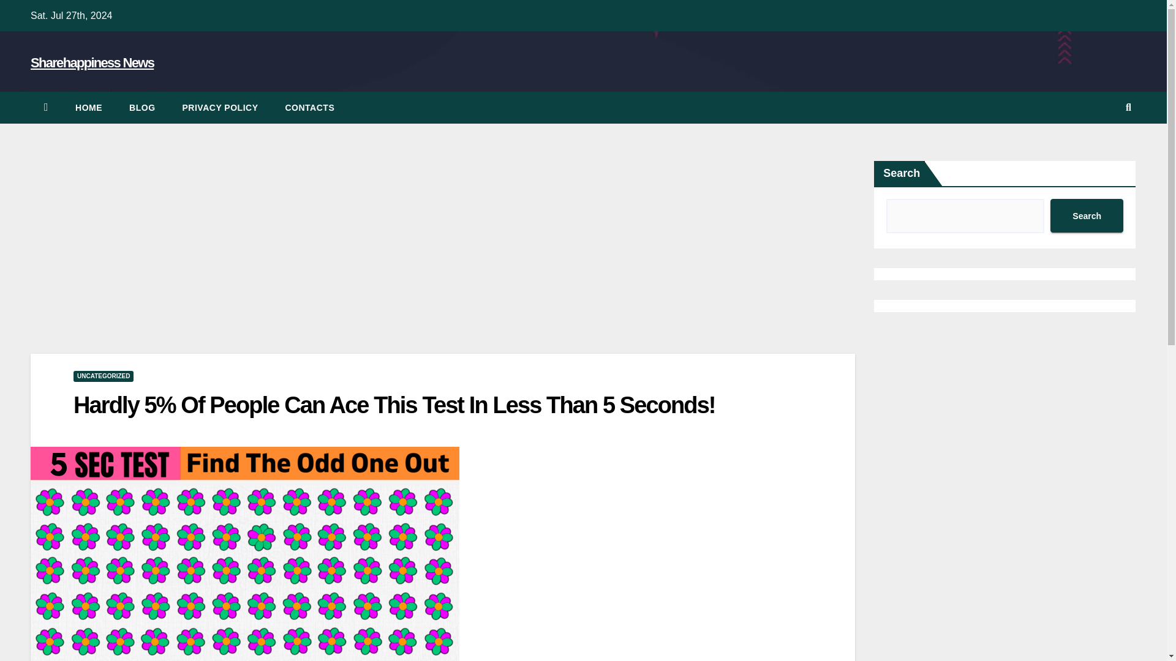  I want to click on HOME, so click(88, 108).